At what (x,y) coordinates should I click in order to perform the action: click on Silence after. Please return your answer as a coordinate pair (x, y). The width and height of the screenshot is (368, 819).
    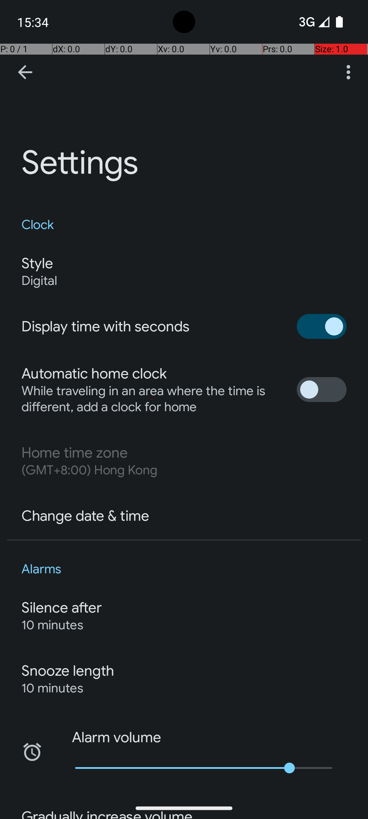
    Looking at the image, I should click on (62, 608).